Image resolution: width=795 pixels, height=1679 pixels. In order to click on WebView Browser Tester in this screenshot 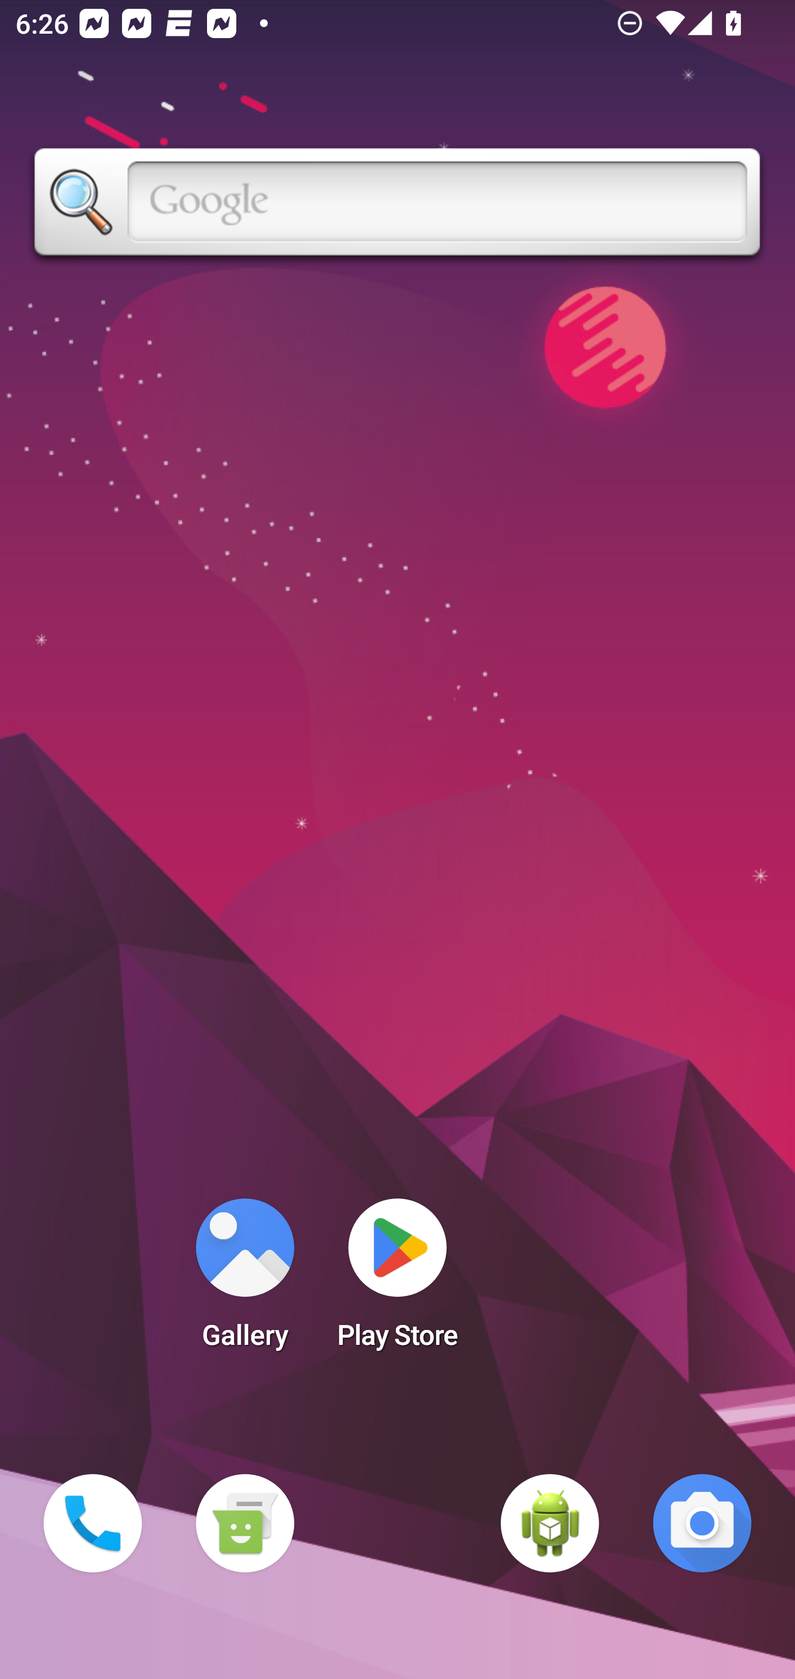, I will do `click(550, 1523)`.